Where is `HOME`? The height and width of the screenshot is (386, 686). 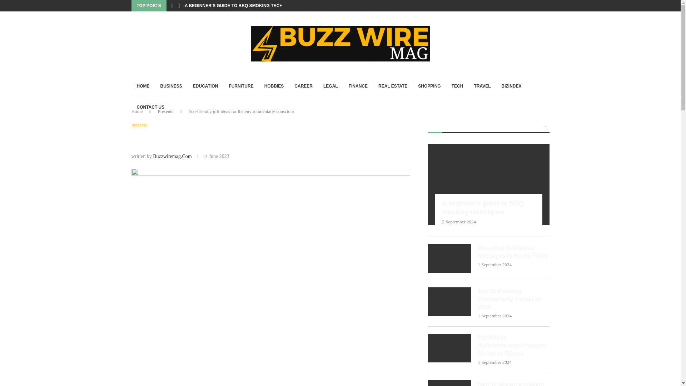 HOME is located at coordinates (143, 86).